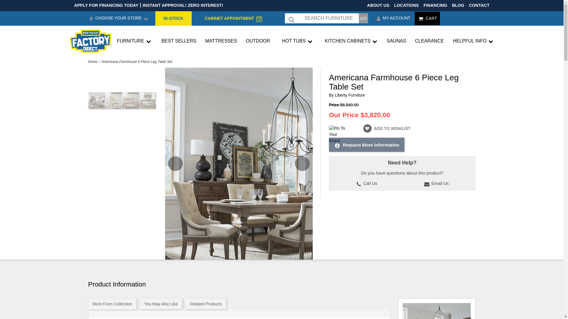 The image size is (568, 319). Describe the element at coordinates (427, 18) in the screenshot. I see `CART` at that location.